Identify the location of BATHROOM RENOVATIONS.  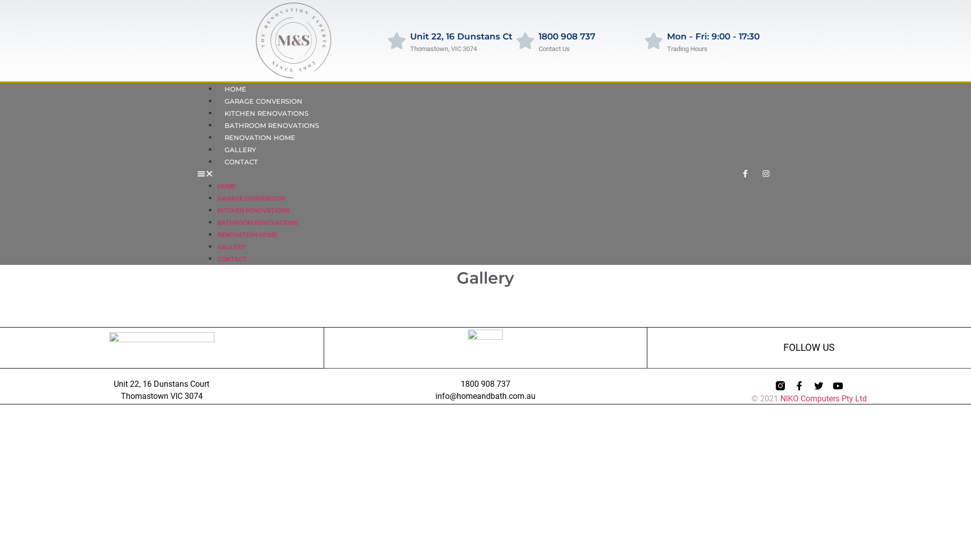
(272, 125).